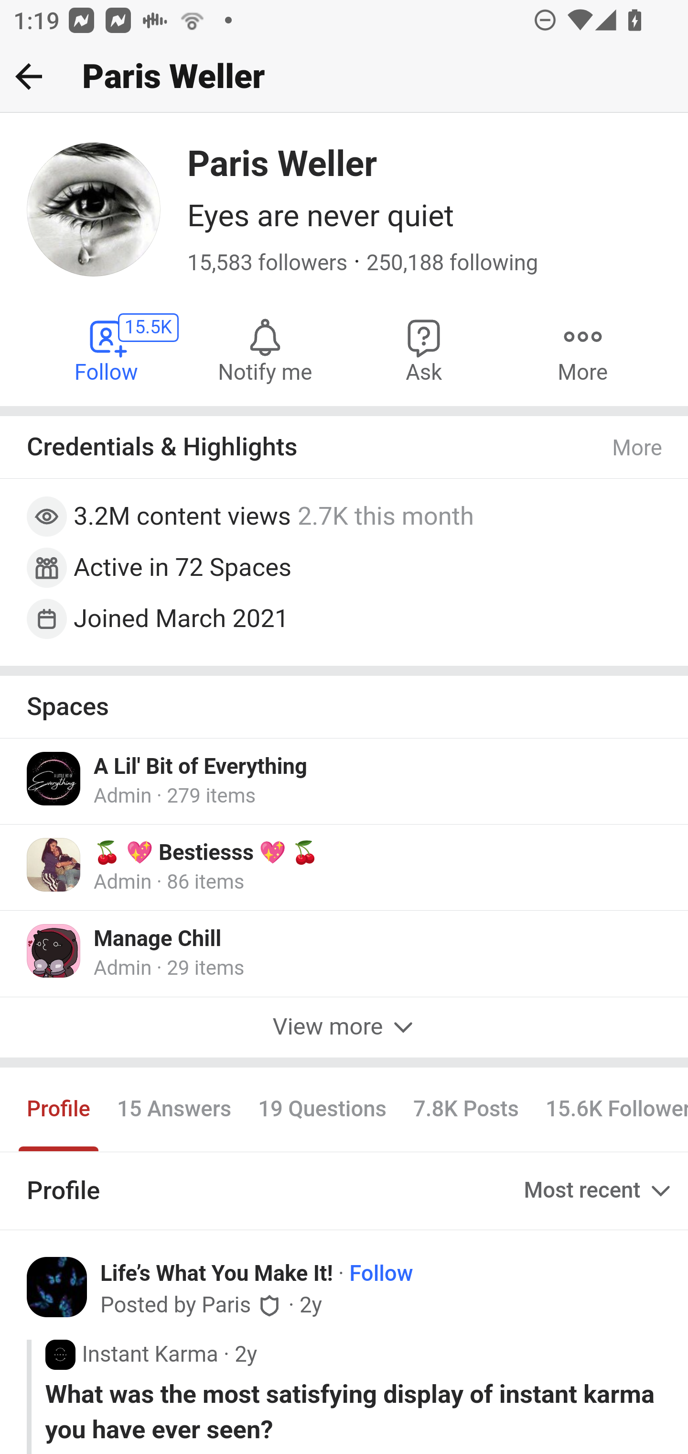 The image size is (688, 1454). Describe the element at coordinates (29, 76) in the screenshot. I see `Back` at that location.